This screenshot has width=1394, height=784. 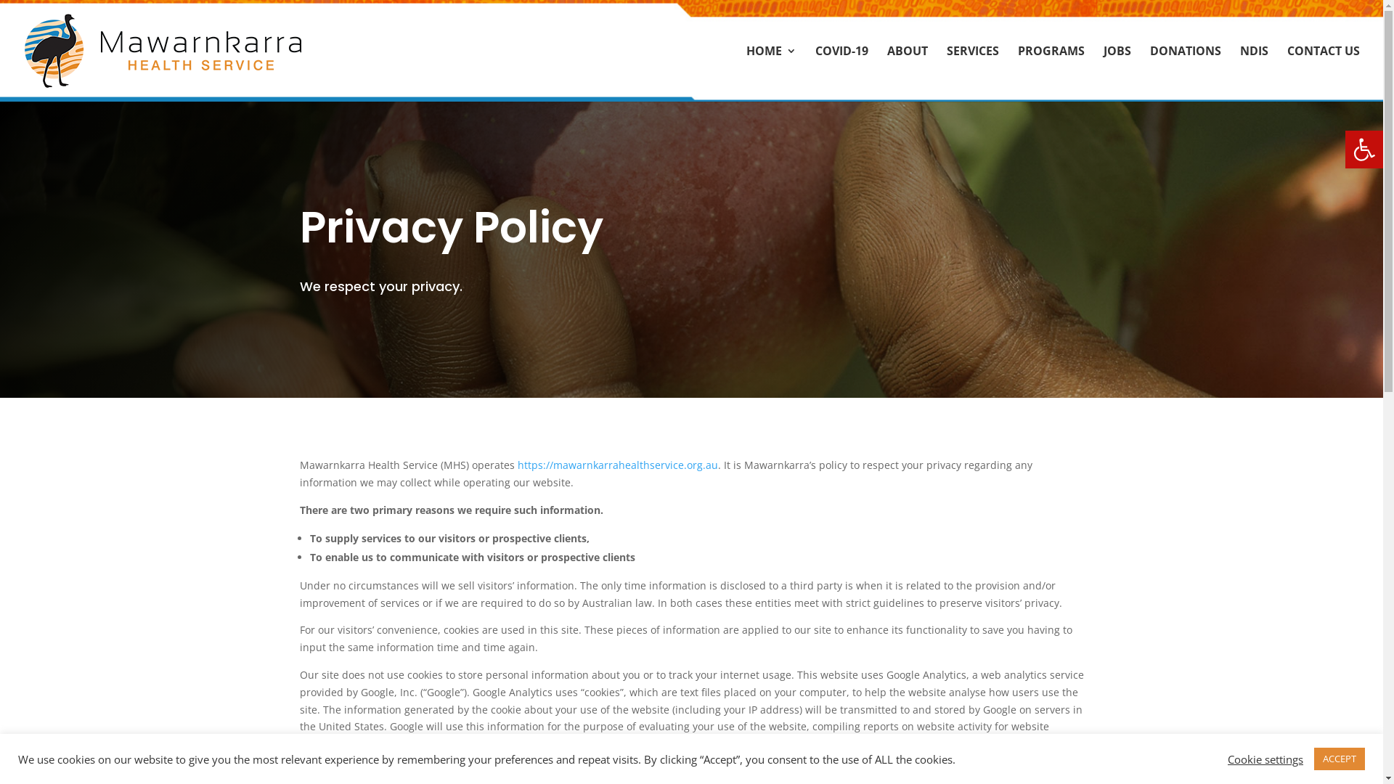 What do you see at coordinates (908, 74) in the screenshot?
I see `ABOUT` at bounding box center [908, 74].